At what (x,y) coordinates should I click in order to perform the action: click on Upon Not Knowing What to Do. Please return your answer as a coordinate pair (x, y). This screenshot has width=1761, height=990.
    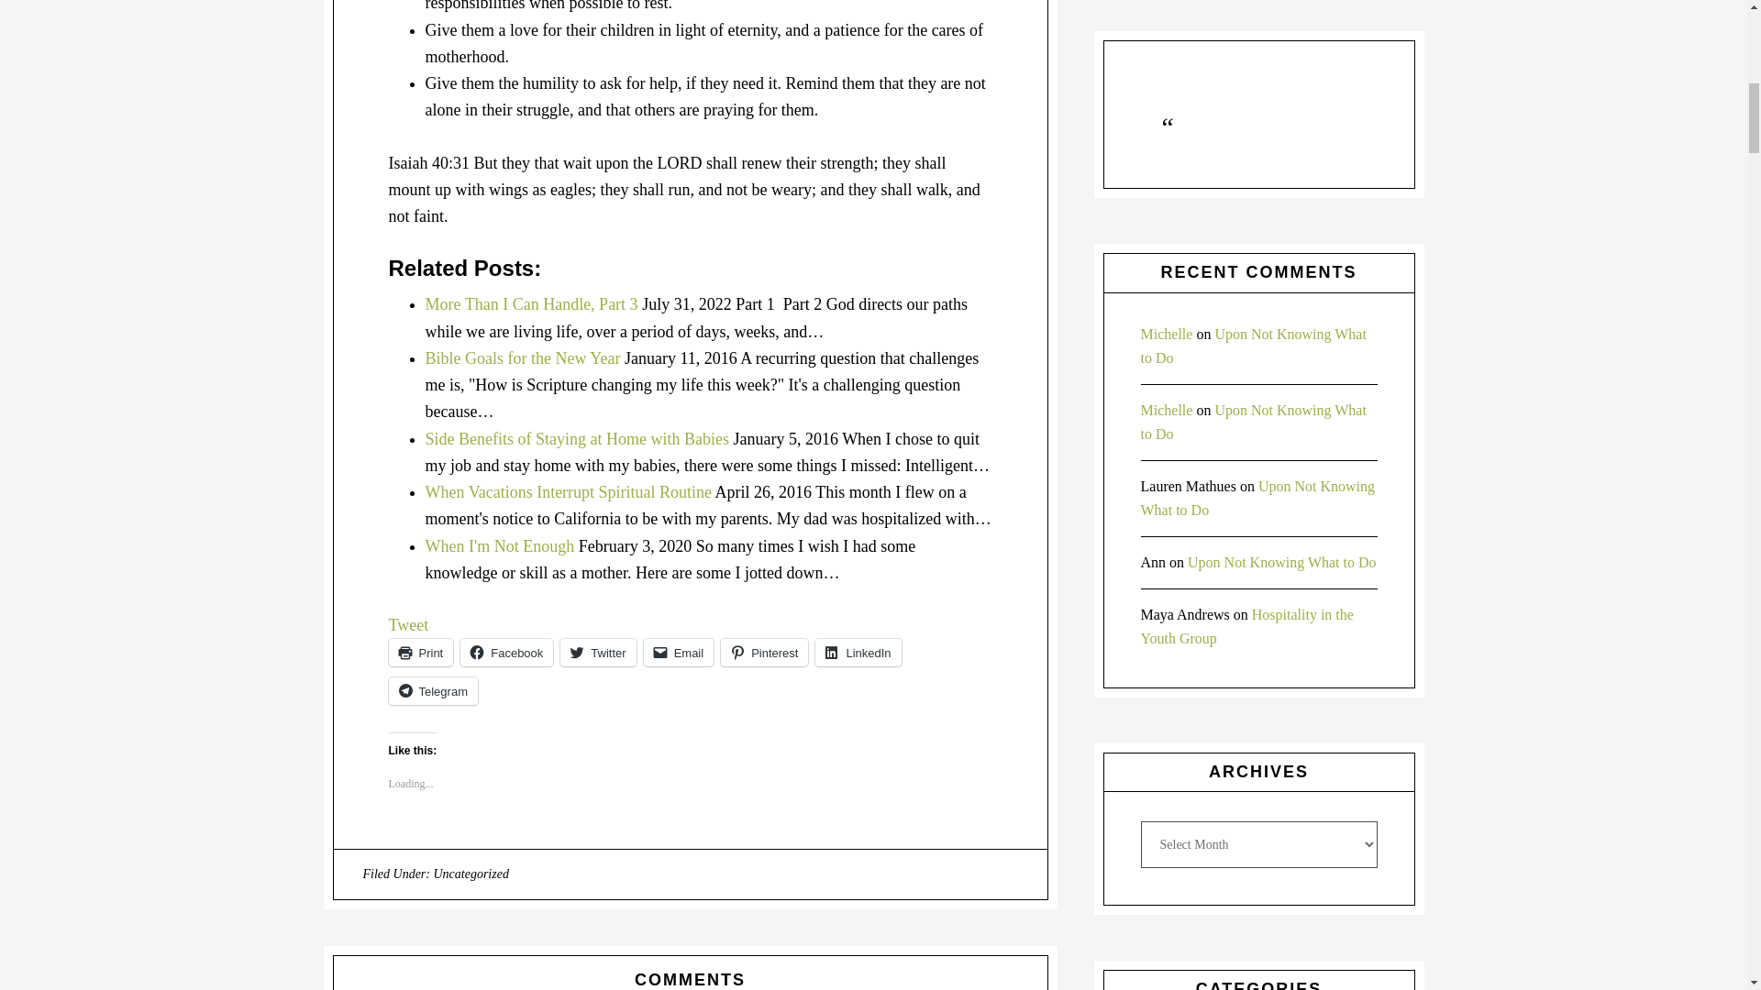
    Looking at the image, I should click on (1253, 422).